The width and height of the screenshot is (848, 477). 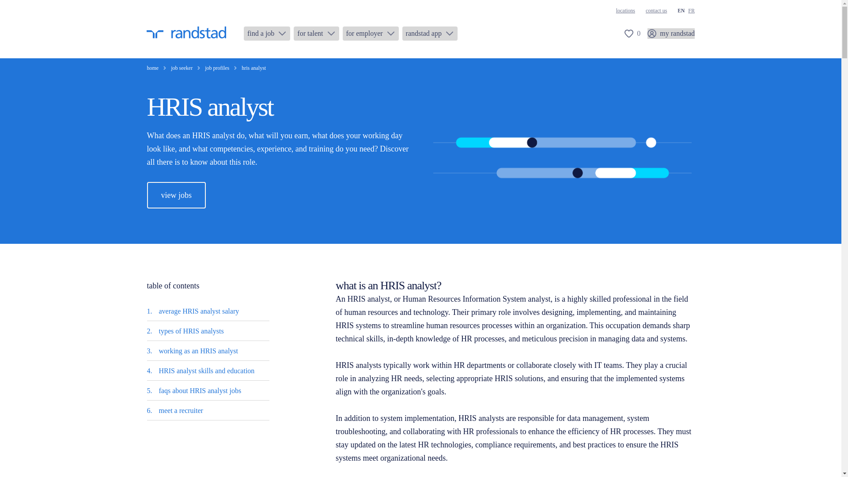 What do you see at coordinates (316, 34) in the screenshot?
I see `for talent` at bounding box center [316, 34].